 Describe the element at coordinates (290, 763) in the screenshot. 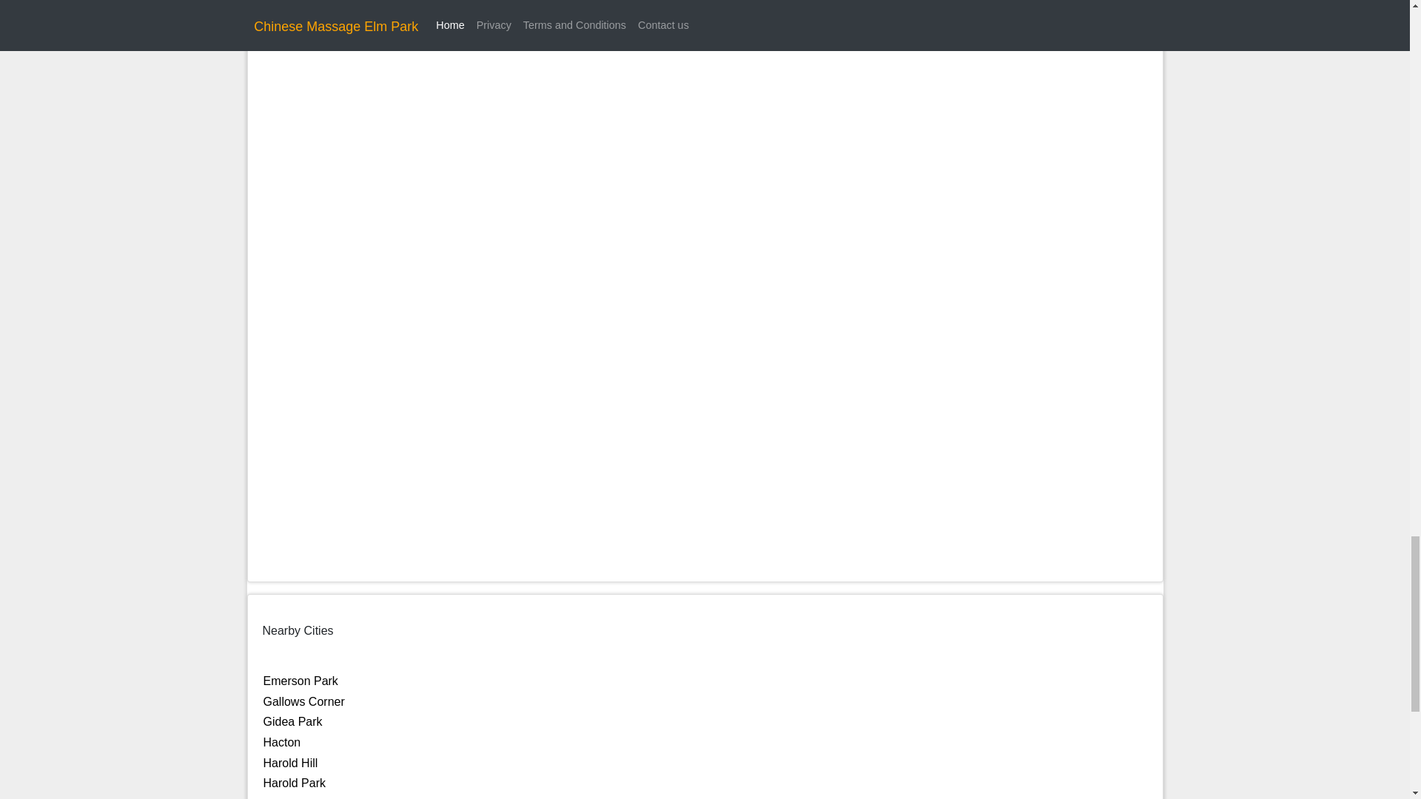

I see `Harold Hill` at that location.